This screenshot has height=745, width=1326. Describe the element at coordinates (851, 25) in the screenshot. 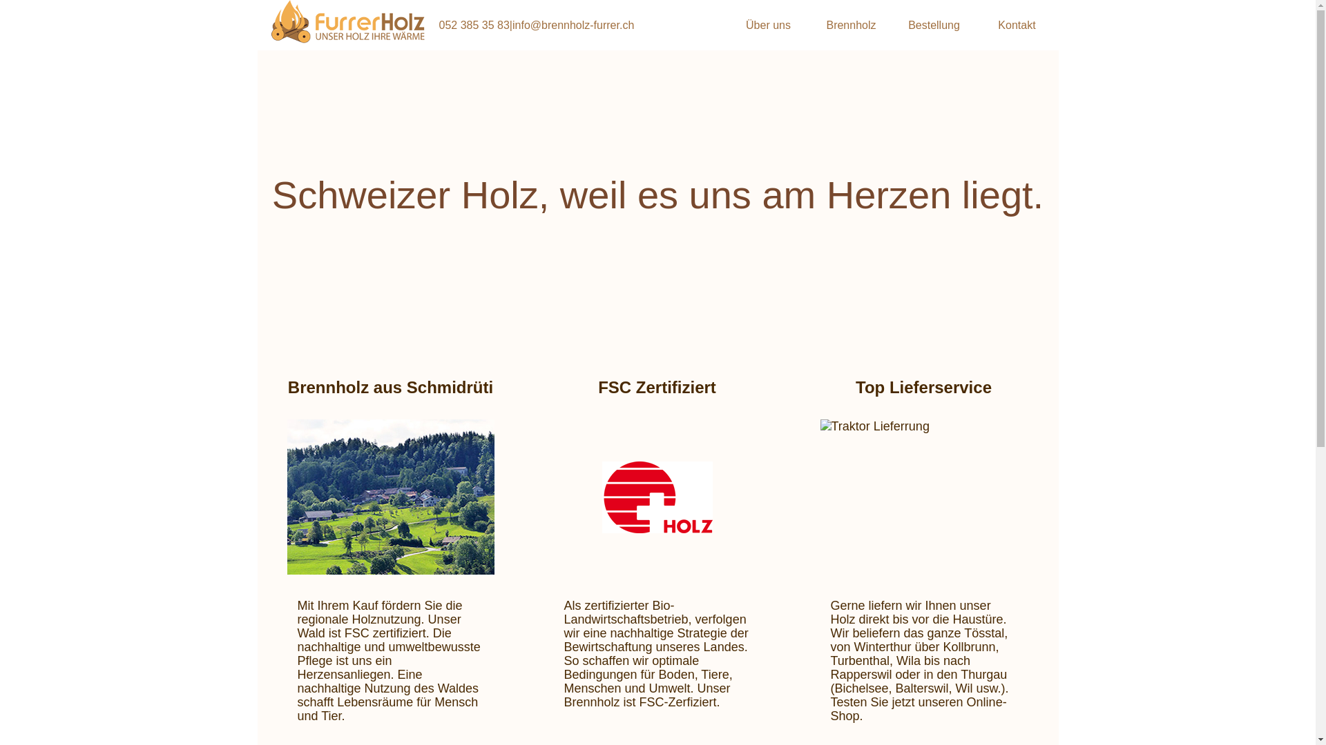

I see `Brennholz` at that location.